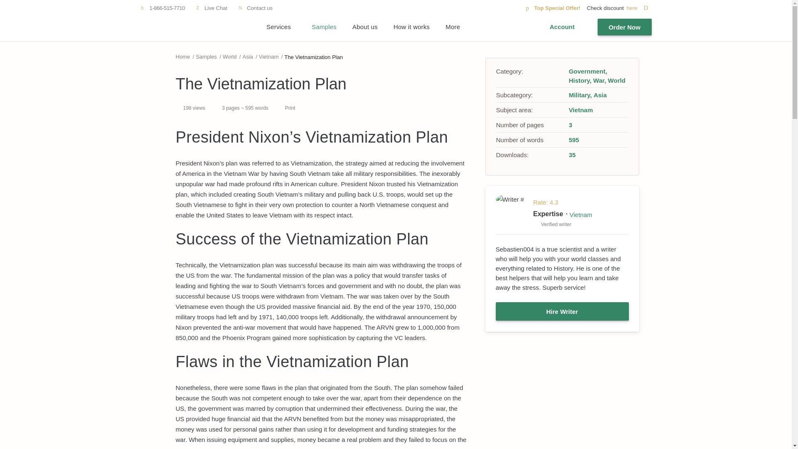  I want to click on Samples, so click(206, 57).